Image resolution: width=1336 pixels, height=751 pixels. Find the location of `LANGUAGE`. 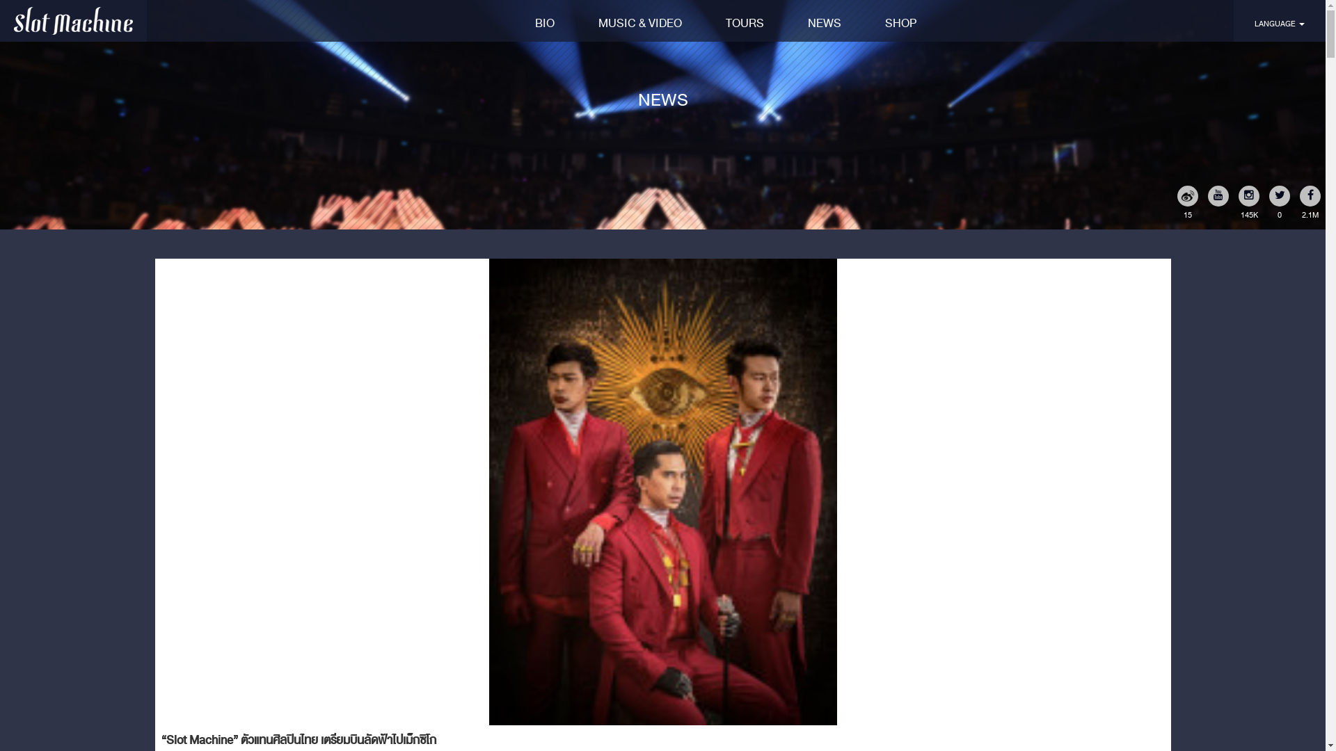

LANGUAGE is located at coordinates (1280, 22).